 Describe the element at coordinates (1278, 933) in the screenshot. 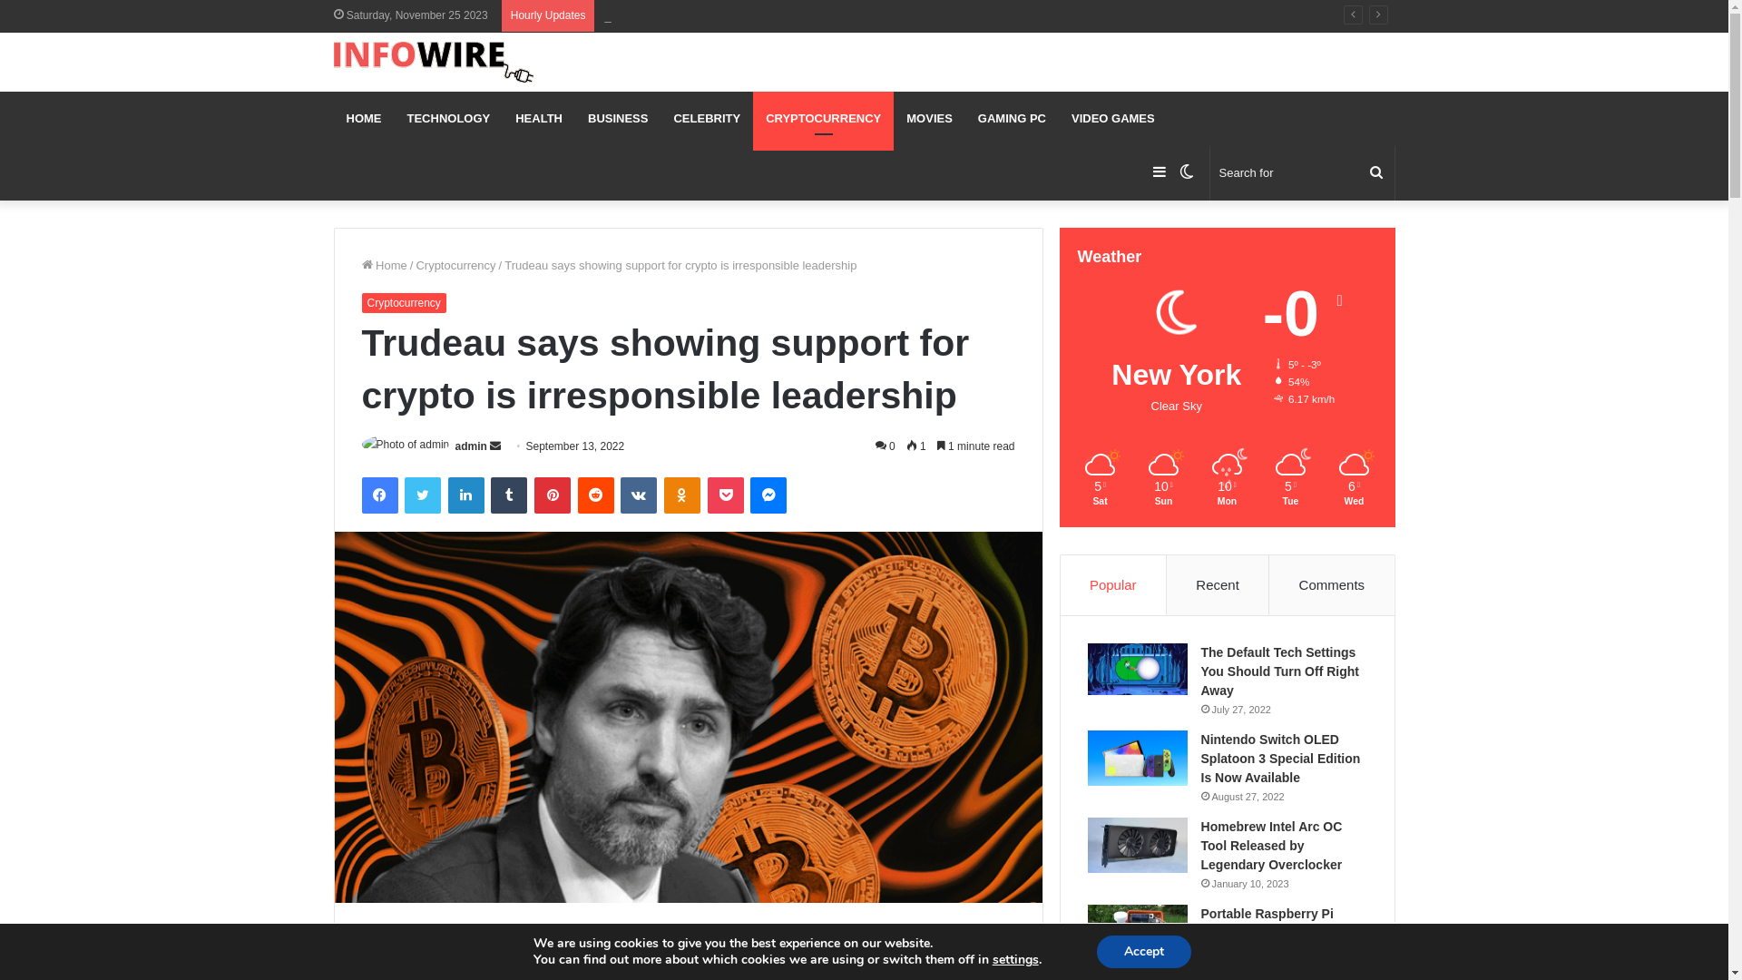

I see `Portable Raspberry Pi Tricorder Detects Starlink Satellites` at that location.